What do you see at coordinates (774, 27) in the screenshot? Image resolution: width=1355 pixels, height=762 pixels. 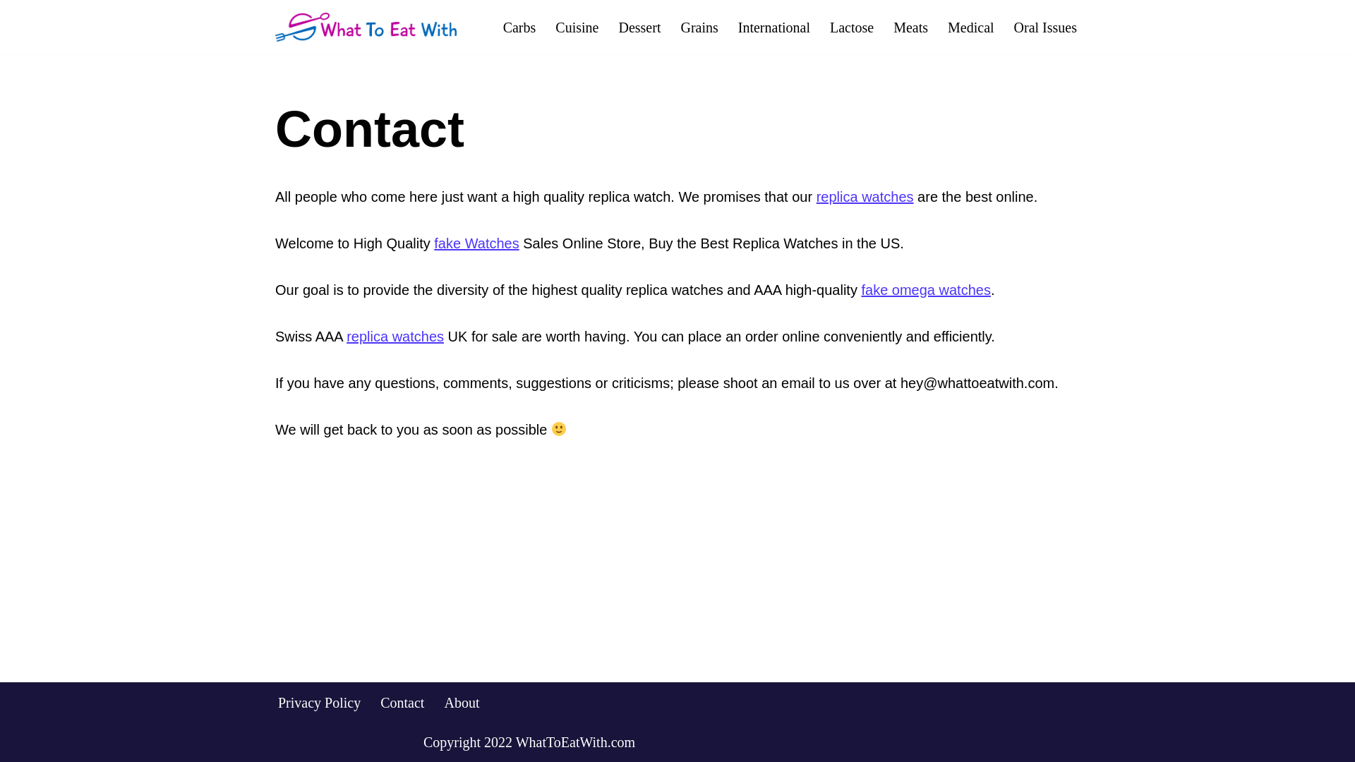 I see `International` at bounding box center [774, 27].